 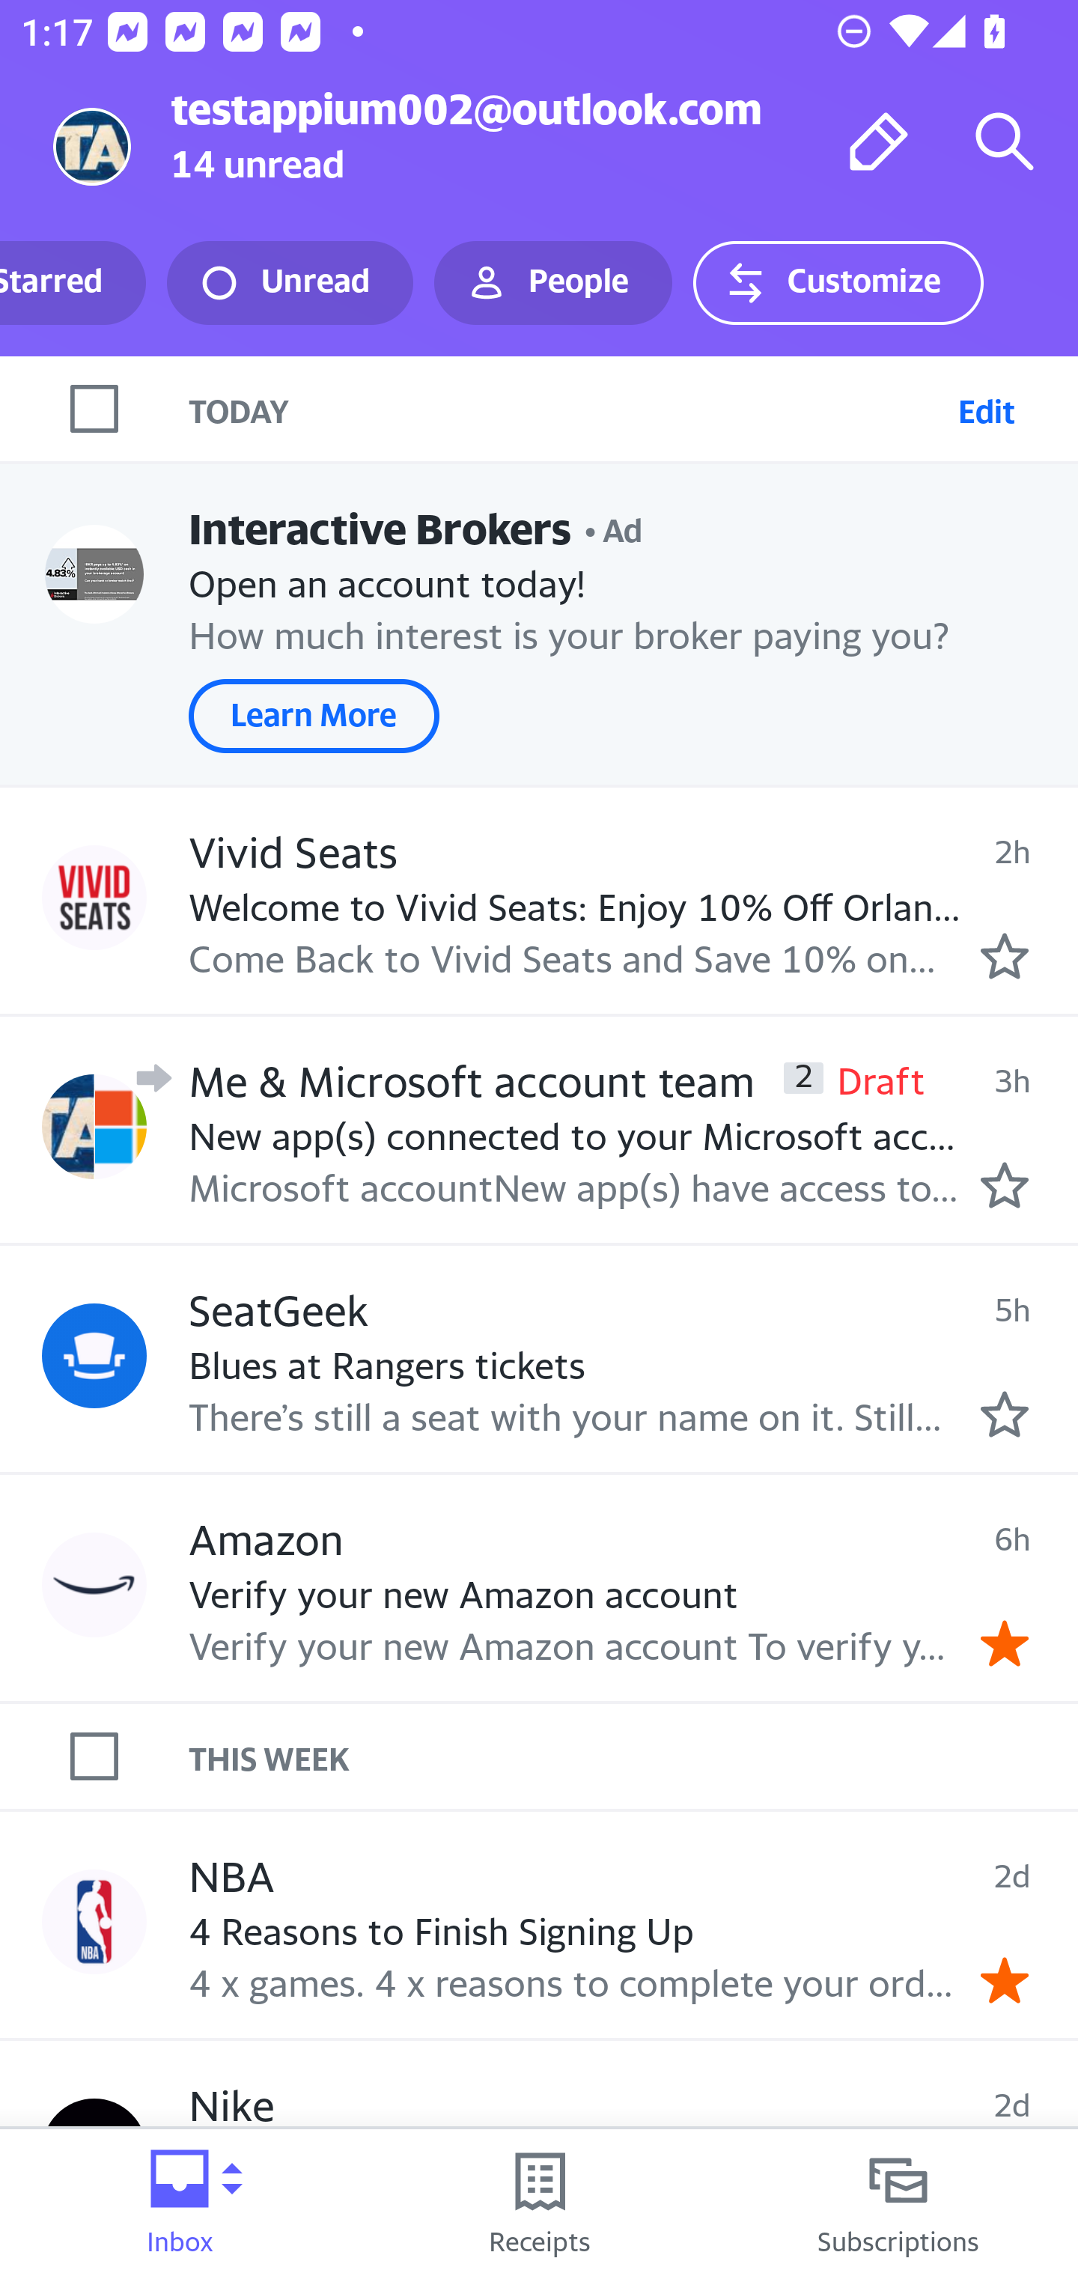 I want to click on Profile
Amazon, so click(x=94, y=1583).